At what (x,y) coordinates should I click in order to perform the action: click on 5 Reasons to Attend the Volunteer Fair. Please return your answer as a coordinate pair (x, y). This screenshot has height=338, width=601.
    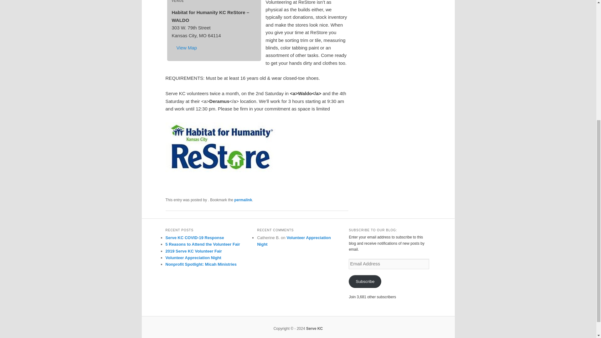
    Looking at the image, I should click on (203, 244).